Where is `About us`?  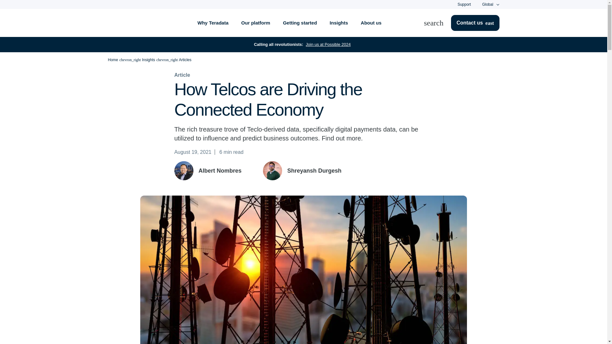
About us is located at coordinates (371, 23).